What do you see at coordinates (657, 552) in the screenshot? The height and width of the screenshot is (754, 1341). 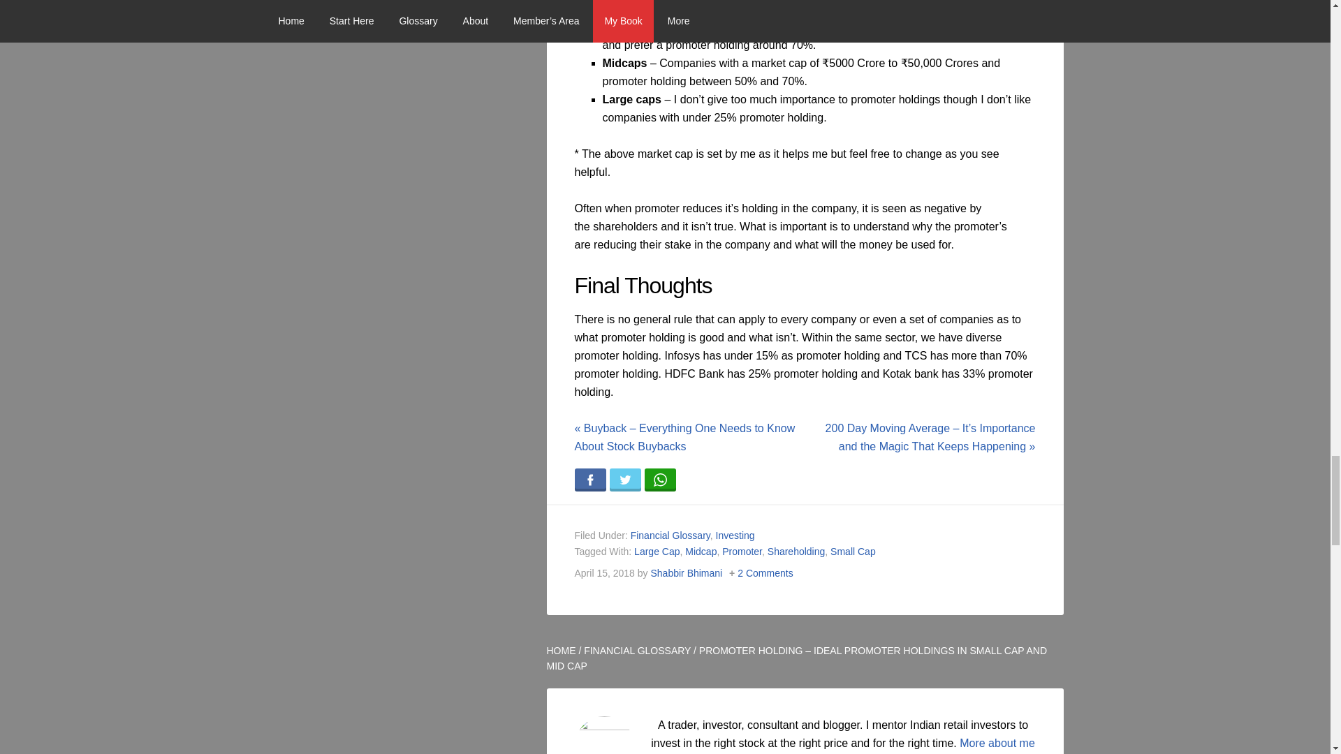 I see `Large Cap` at bounding box center [657, 552].